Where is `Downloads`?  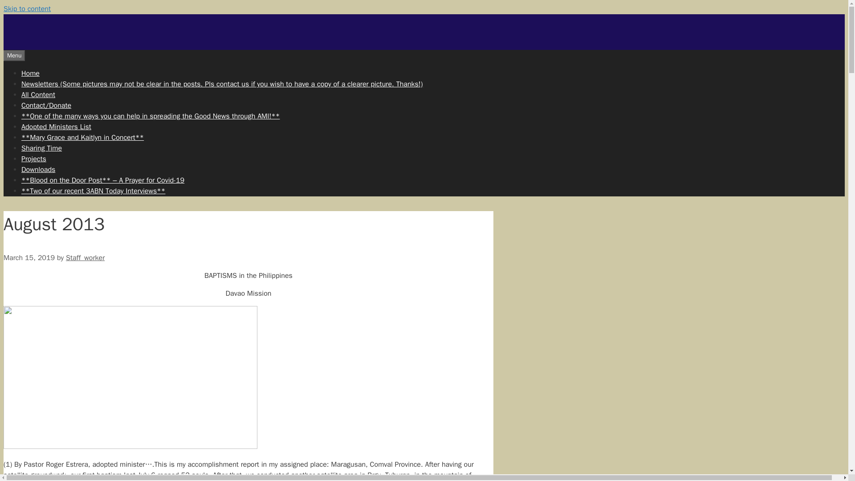 Downloads is located at coordinates (38, 169).